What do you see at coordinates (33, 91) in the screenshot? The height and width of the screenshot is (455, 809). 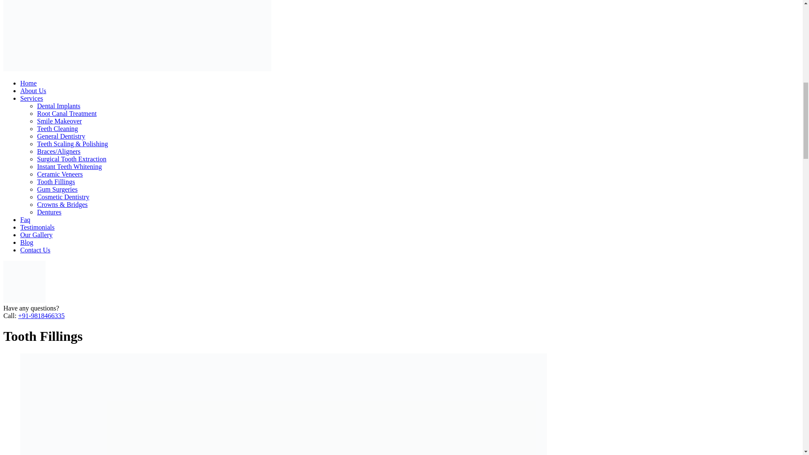 I see `About Us` at bounding box center [33, 91].